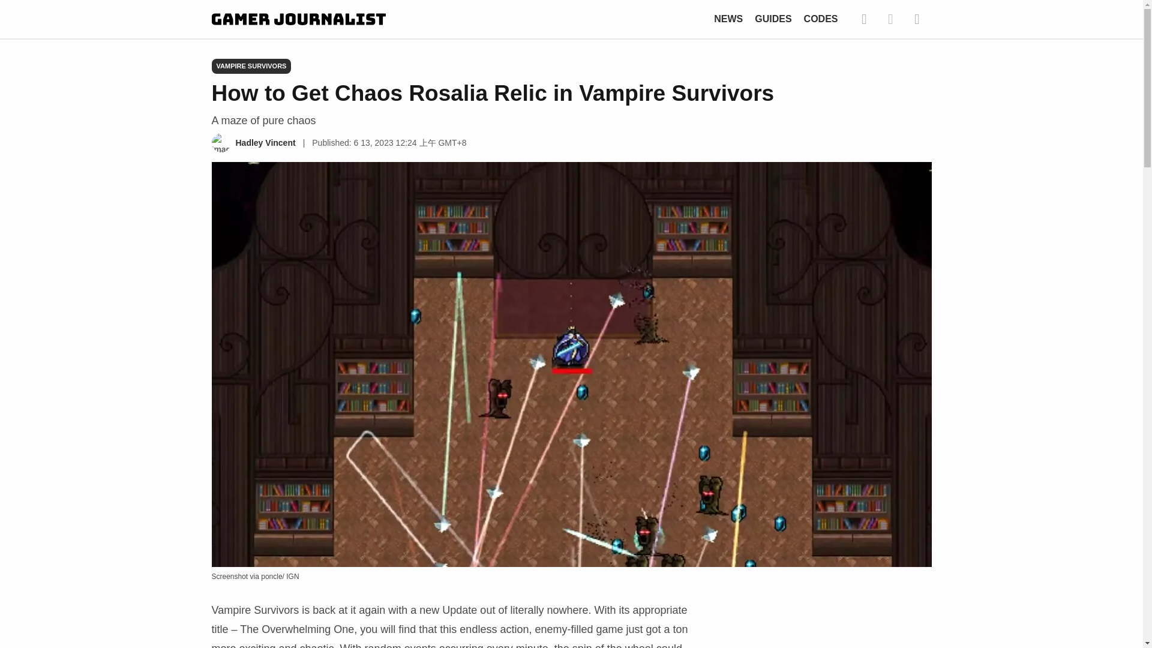 The width and height of the screenshot is (1152, 648). Describe the element at coordinates (821, 18) in the screenshot. I see `CODES` at that location.